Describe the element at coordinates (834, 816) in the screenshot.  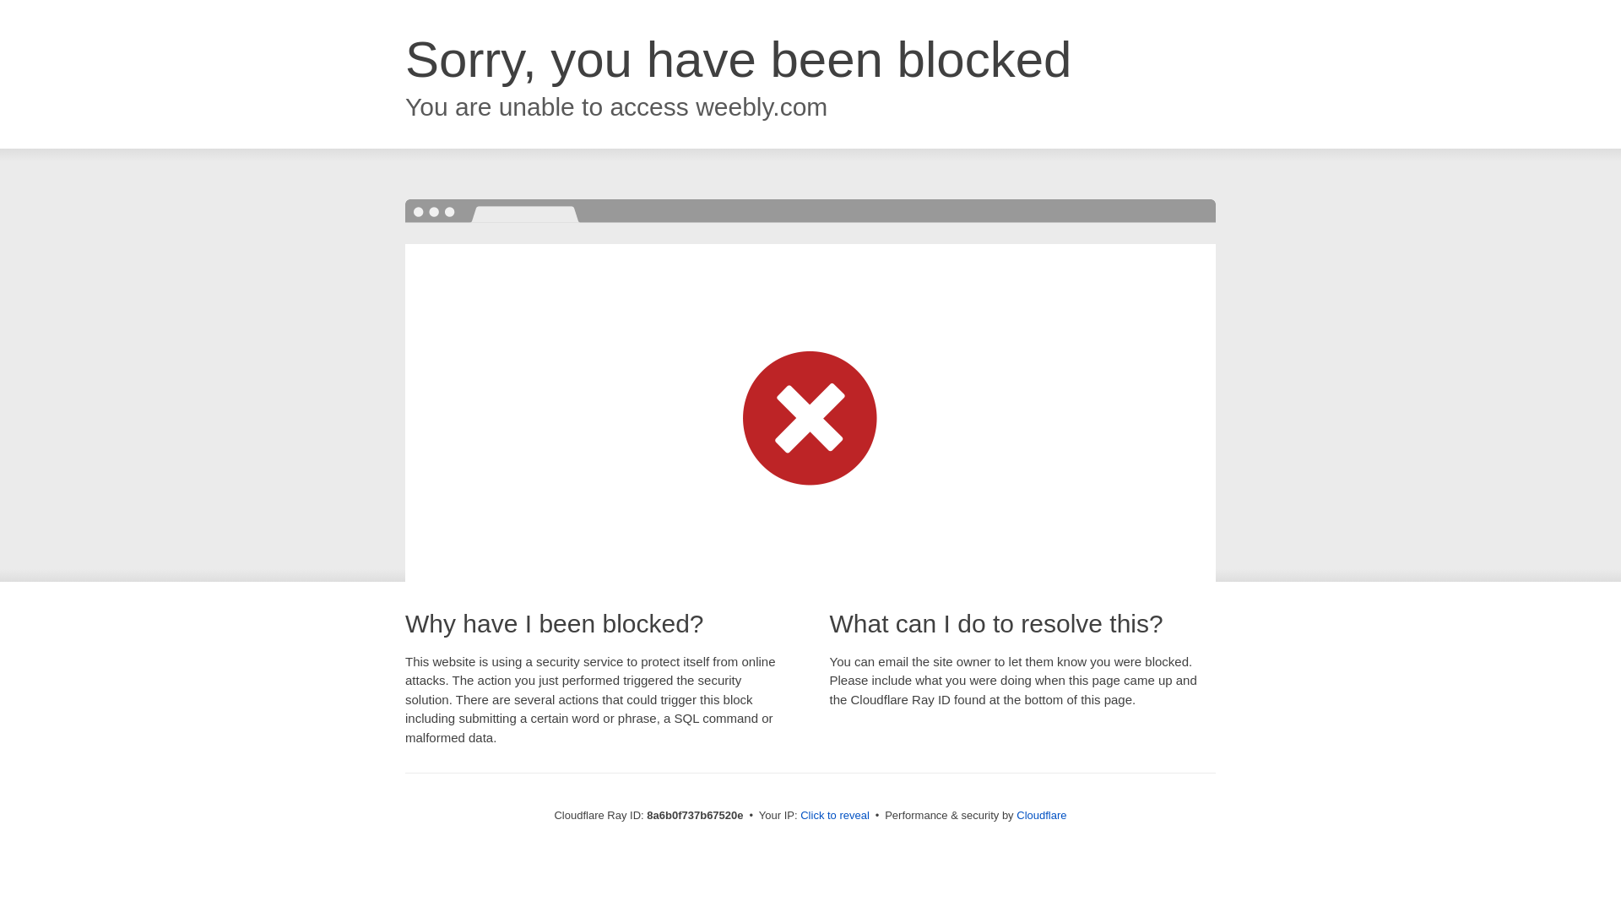
I see `Click to reveal` at that location.